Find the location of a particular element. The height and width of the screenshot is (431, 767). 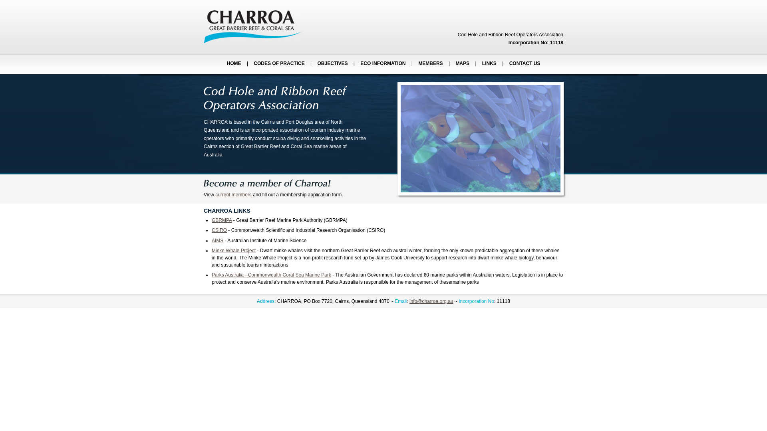

CSIRO is located at coordinates (219, 230).